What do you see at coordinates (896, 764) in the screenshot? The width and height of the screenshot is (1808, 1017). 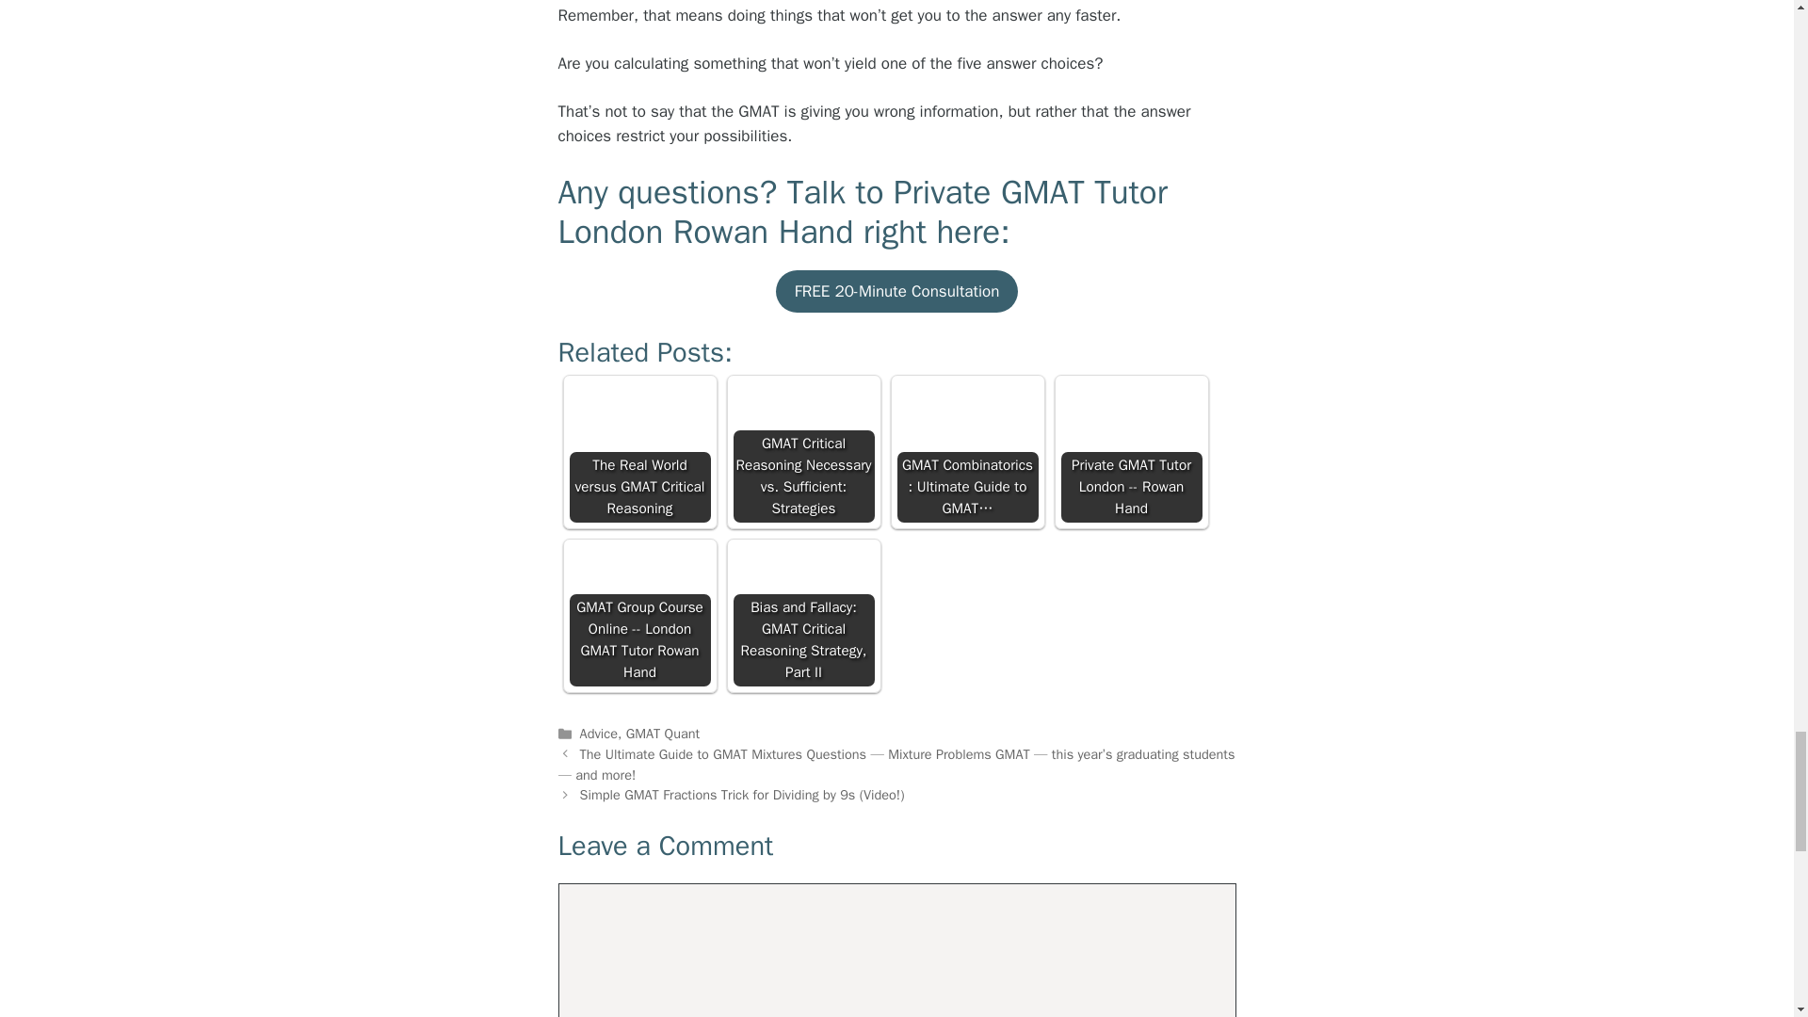 I see `Previous` at bounding box center [896, 764].